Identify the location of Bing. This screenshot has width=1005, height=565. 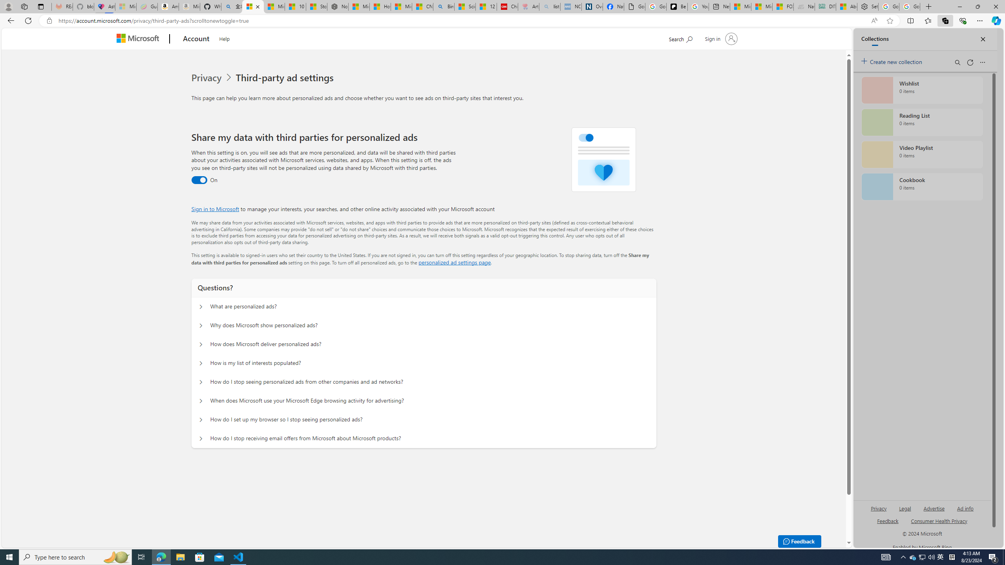
(444, 7).